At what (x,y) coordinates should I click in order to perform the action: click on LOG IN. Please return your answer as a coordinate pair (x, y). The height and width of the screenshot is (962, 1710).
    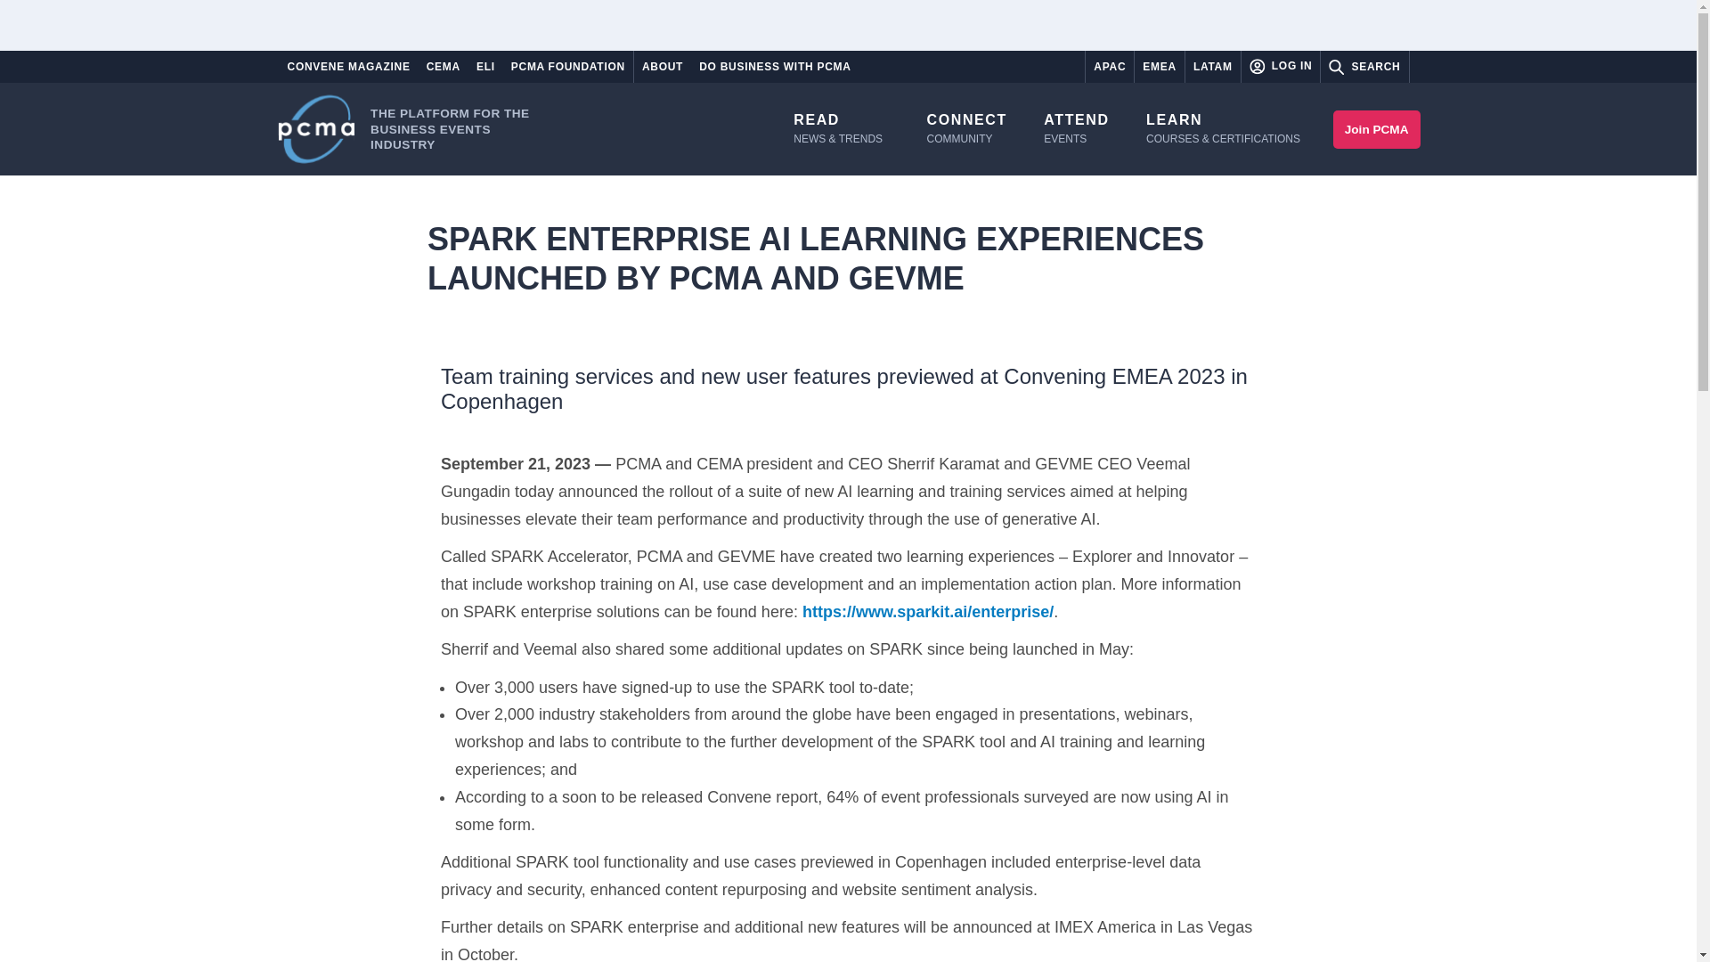
    Looking at the image, I should click on (1281, 66).